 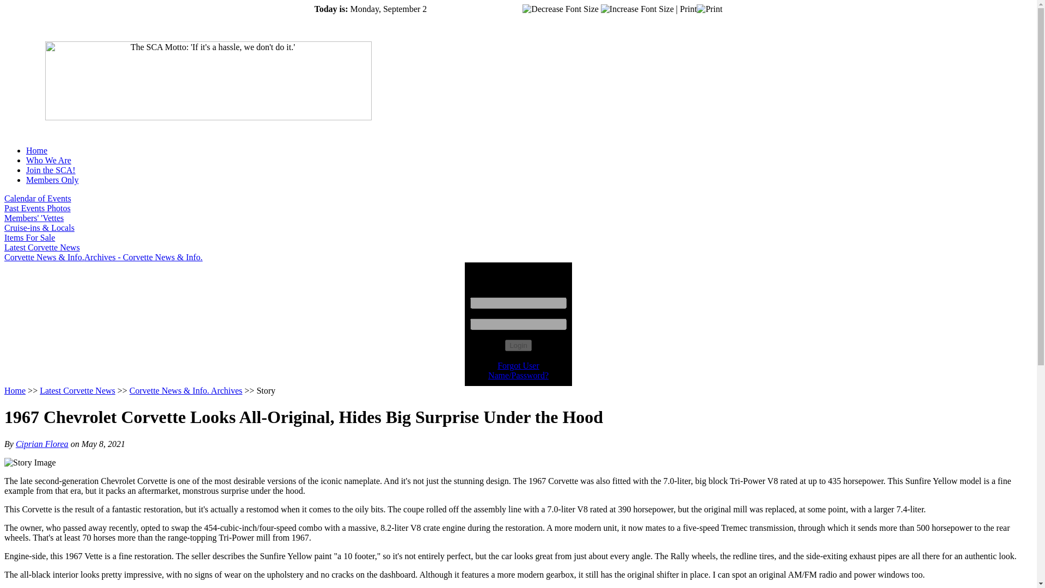 I want to click on Items For Sale, so click(x=29, y=237).